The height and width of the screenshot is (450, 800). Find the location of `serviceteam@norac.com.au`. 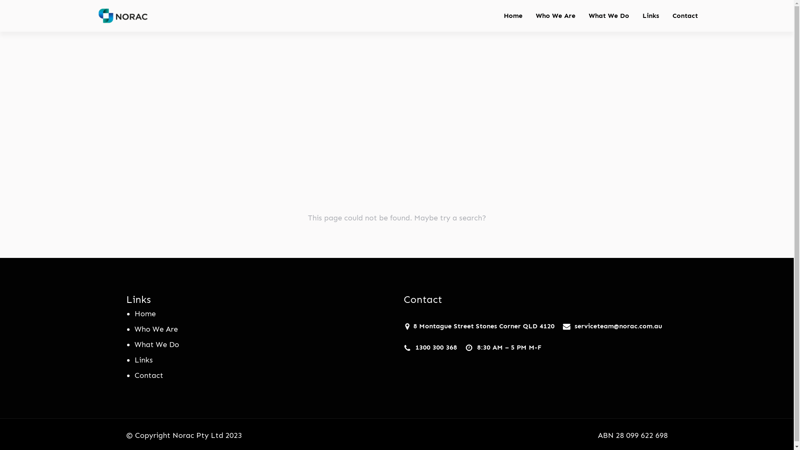

serviceteam@norac.com.au is located at coordinates (618, 326).